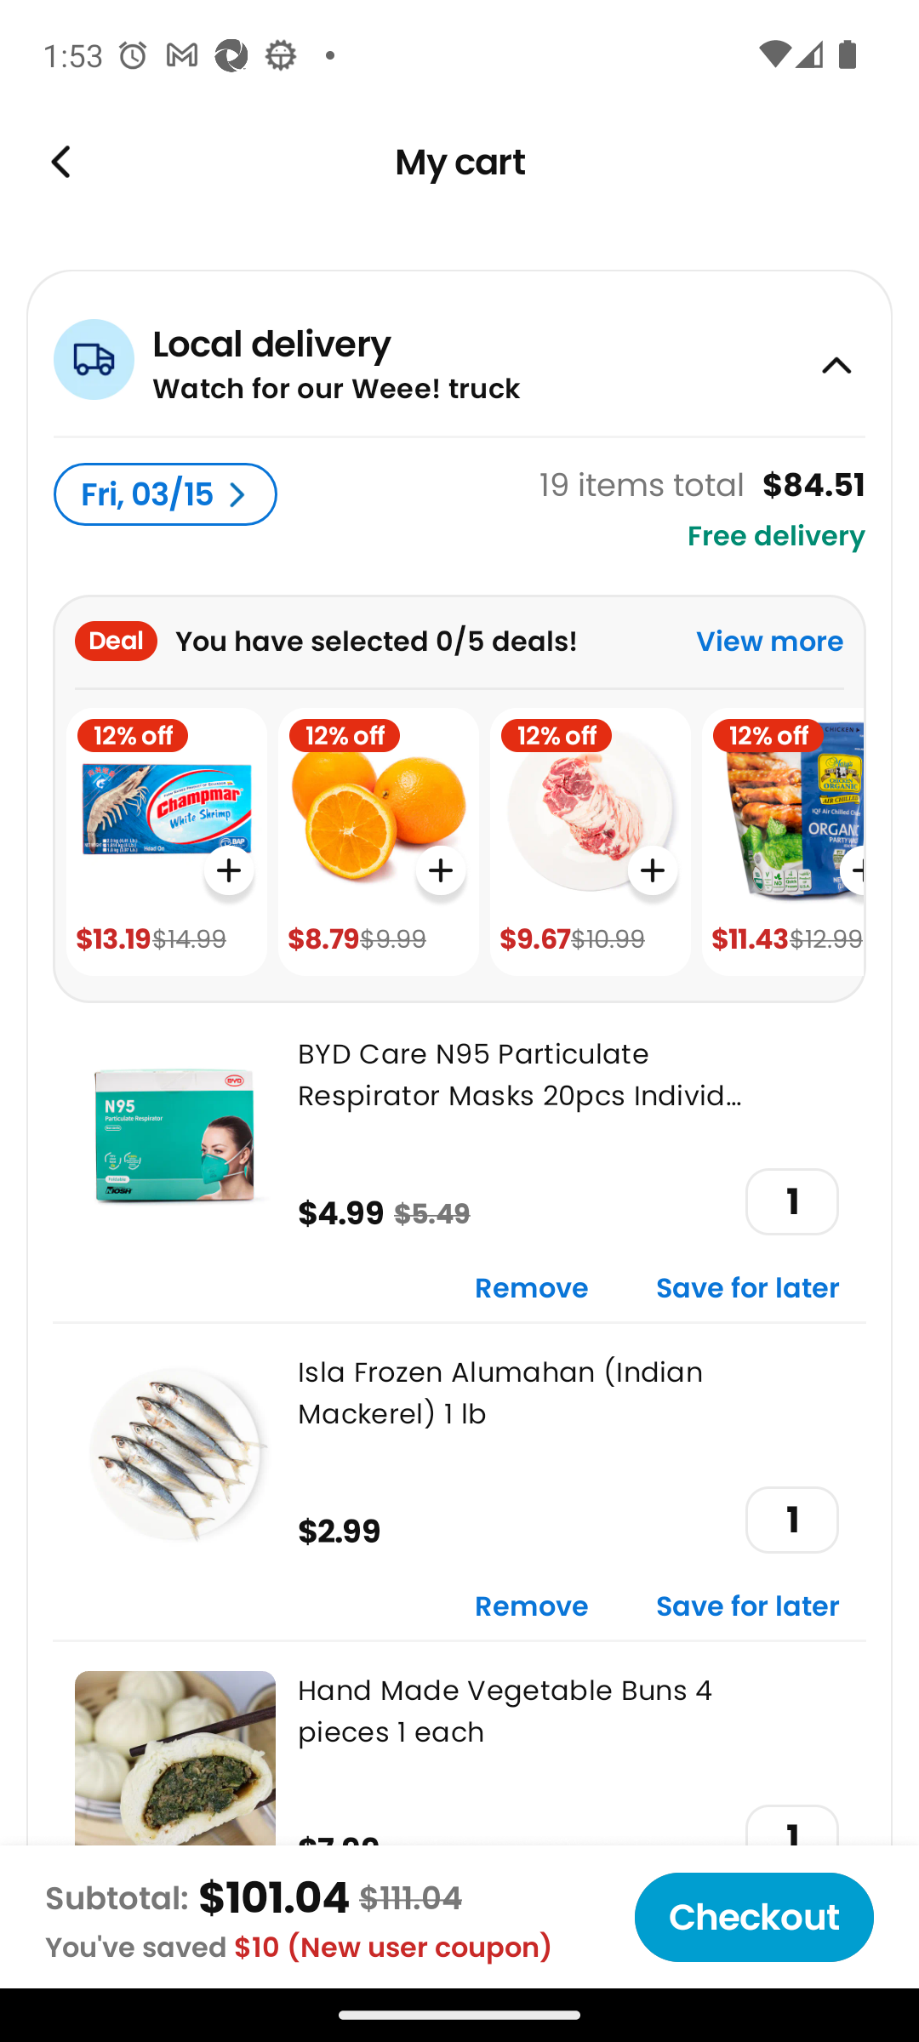  I want to click on 12% off $13.19 $14.99, so click(167, 842).